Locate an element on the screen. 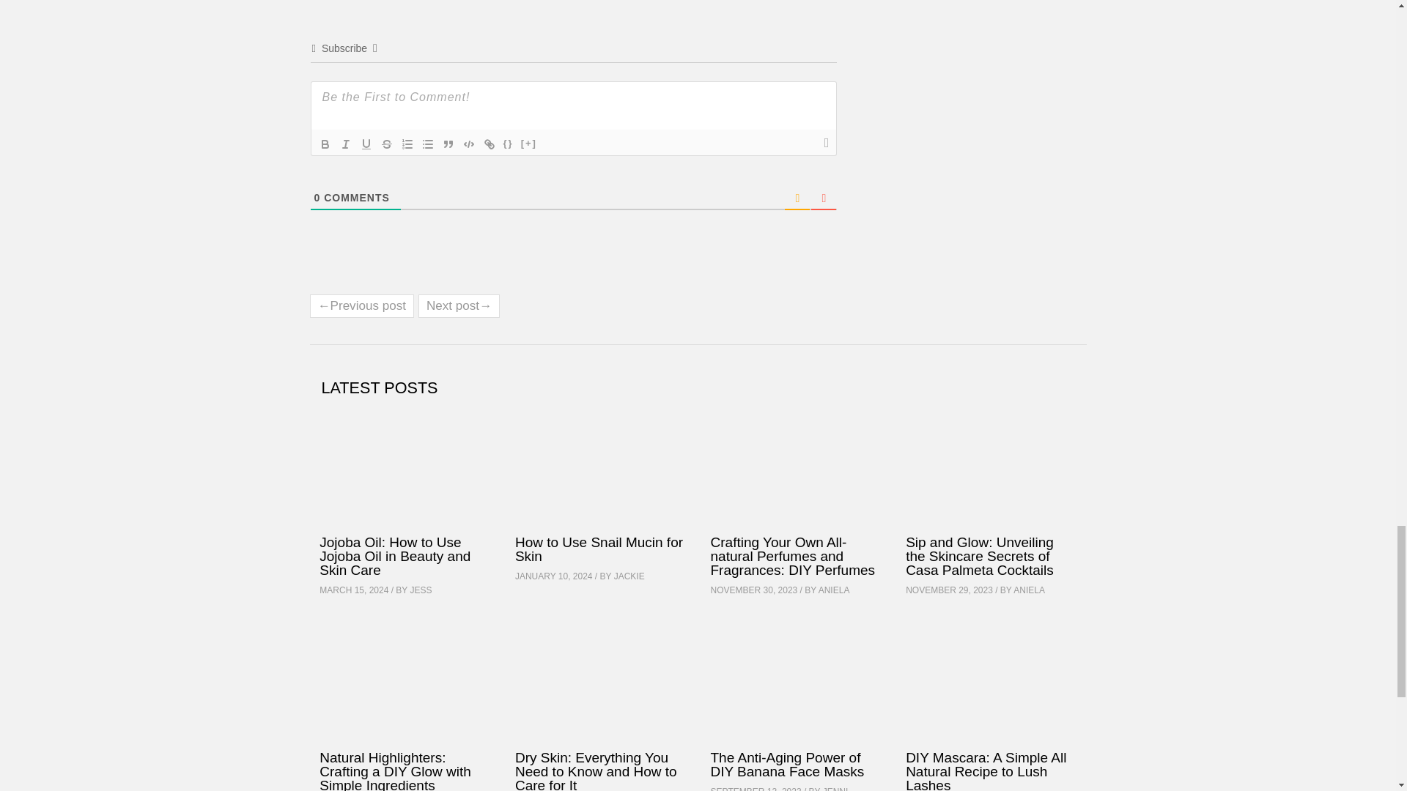 The image size is (1407, 791). Bold is located at coordinates (325, 144).